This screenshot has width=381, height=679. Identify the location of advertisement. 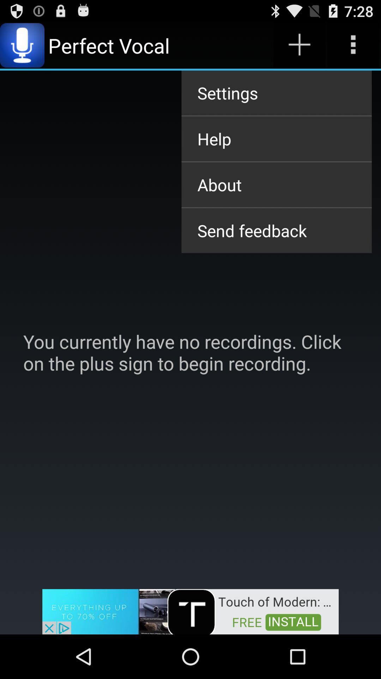
(190, 611).